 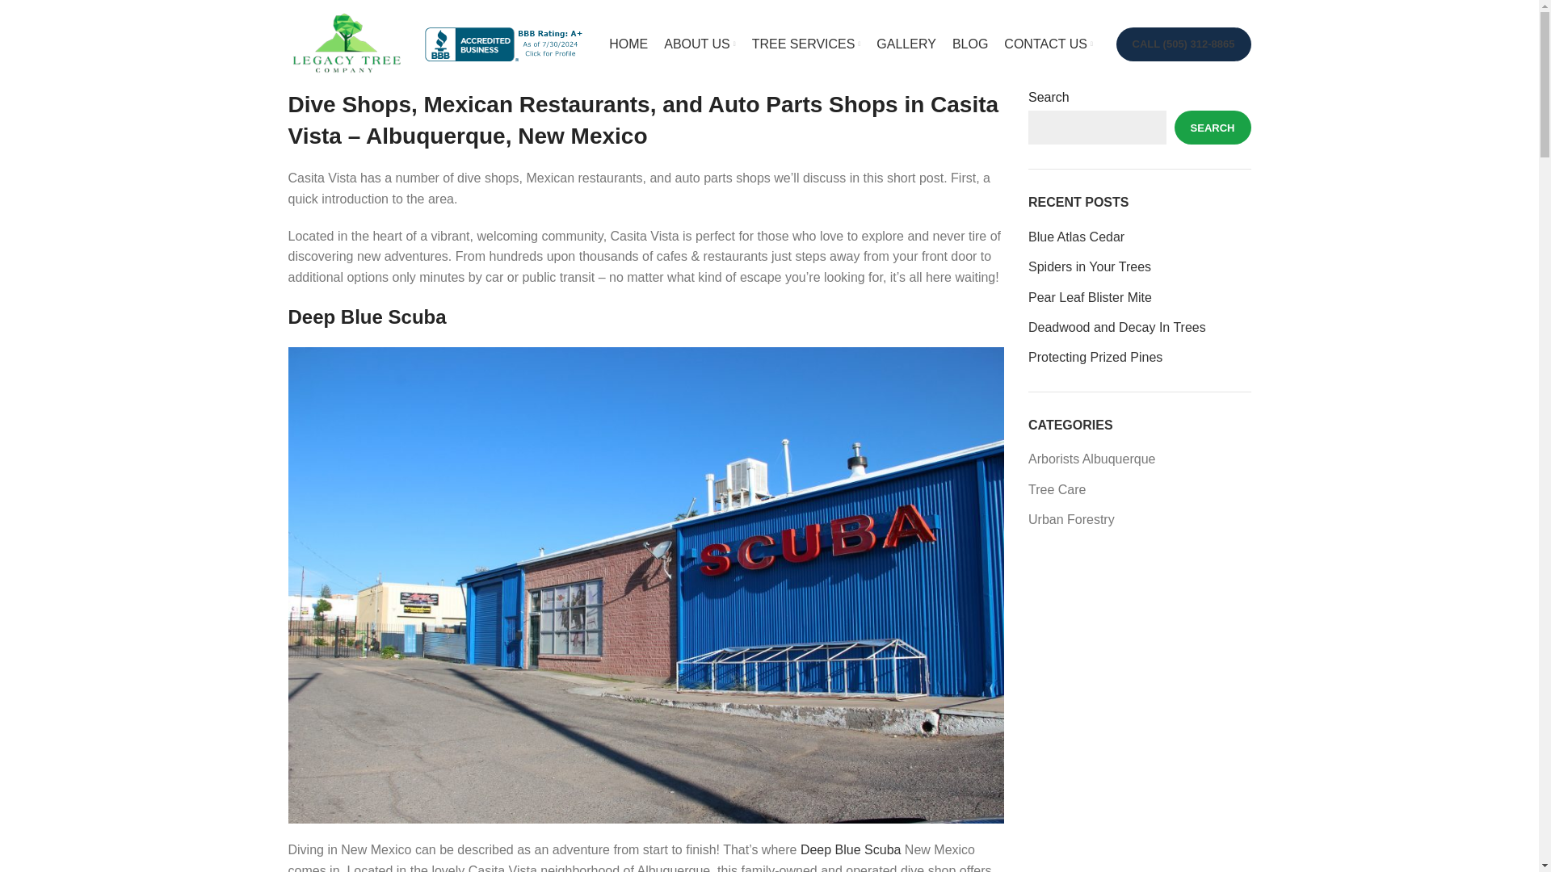 What do you see at coordinates (969, 44) in the screenshot?
I see `BLOG` at bounding box center [969, 44].